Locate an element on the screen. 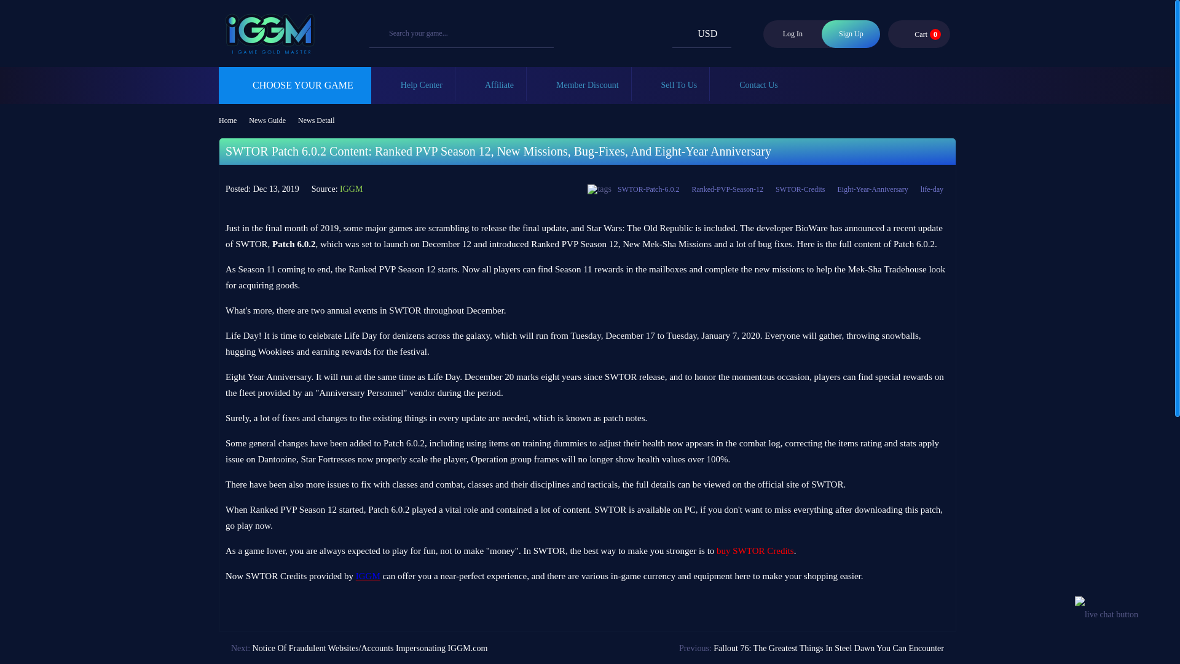  Log In is located at coordinates (792, 34).